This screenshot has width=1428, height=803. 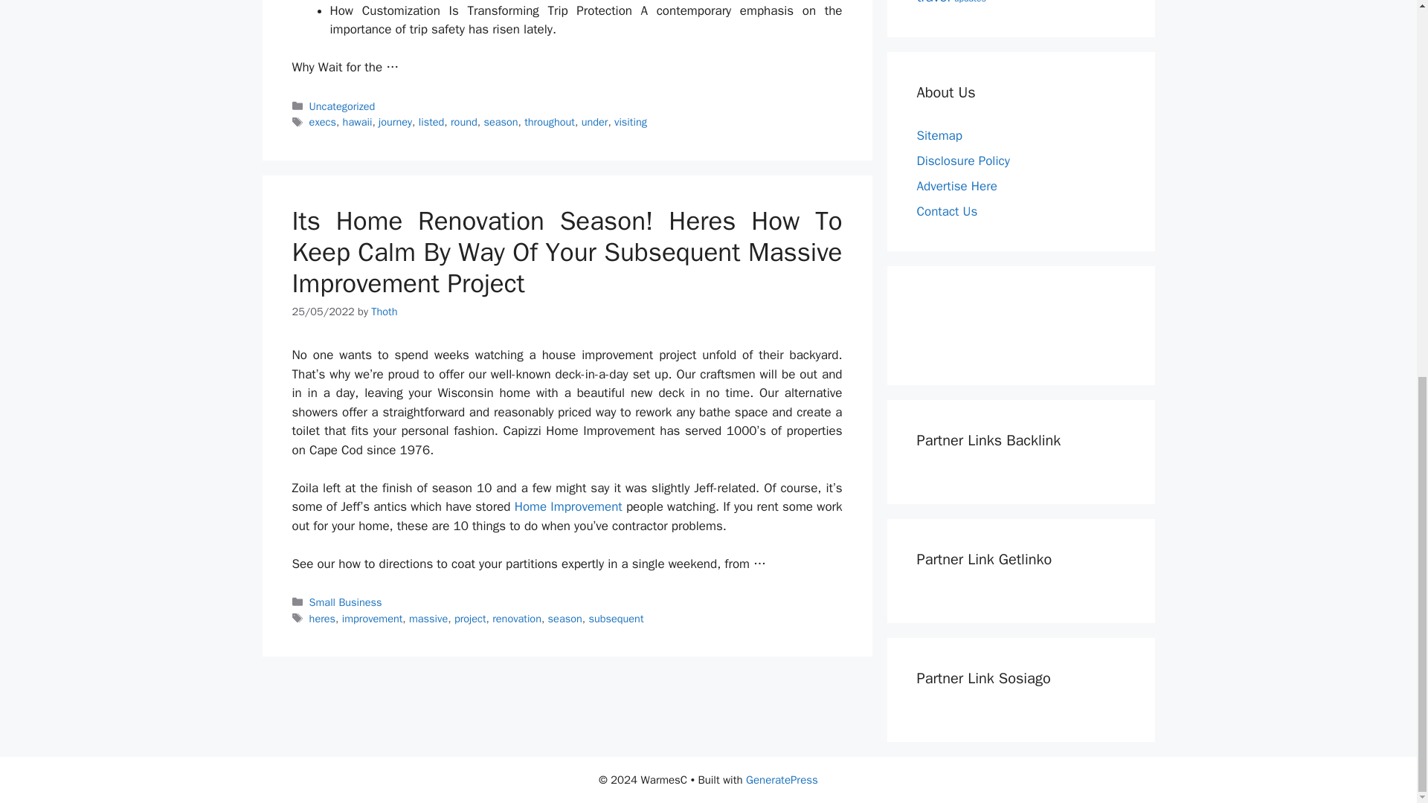 What do you see at coordinates (384, 311) in the screenshot?
I see `View all posts by Thoth` at bounding box center [384, 311].